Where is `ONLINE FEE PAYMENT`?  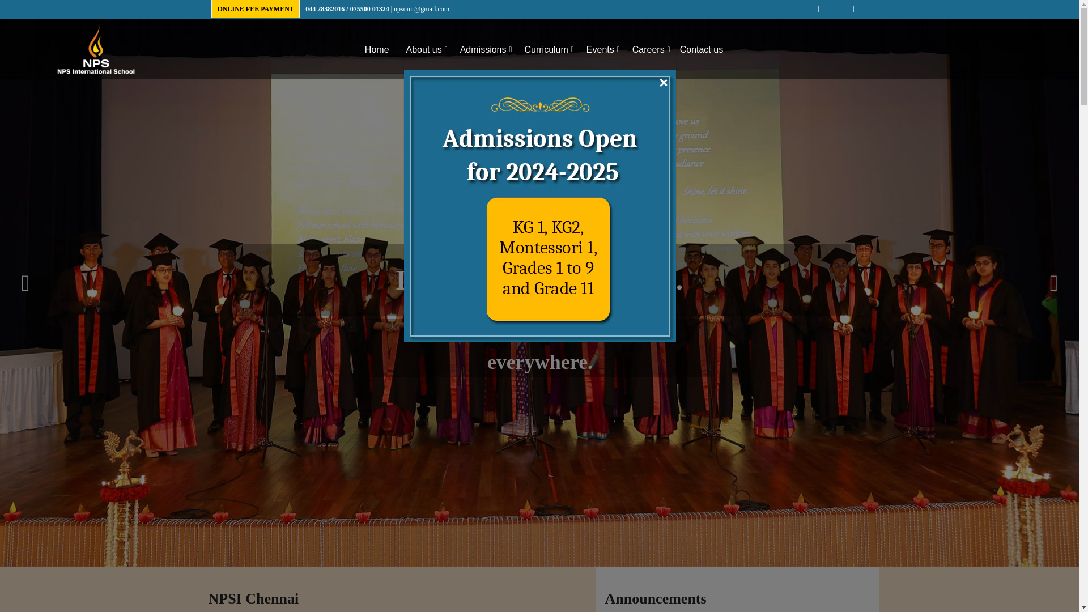 ONLINE FEE PAYMENT is located at coordinates (256, 8).